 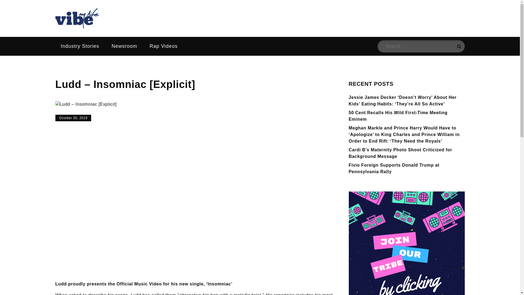 I want to click on October 30, 2019, so click(x=73, y=118).